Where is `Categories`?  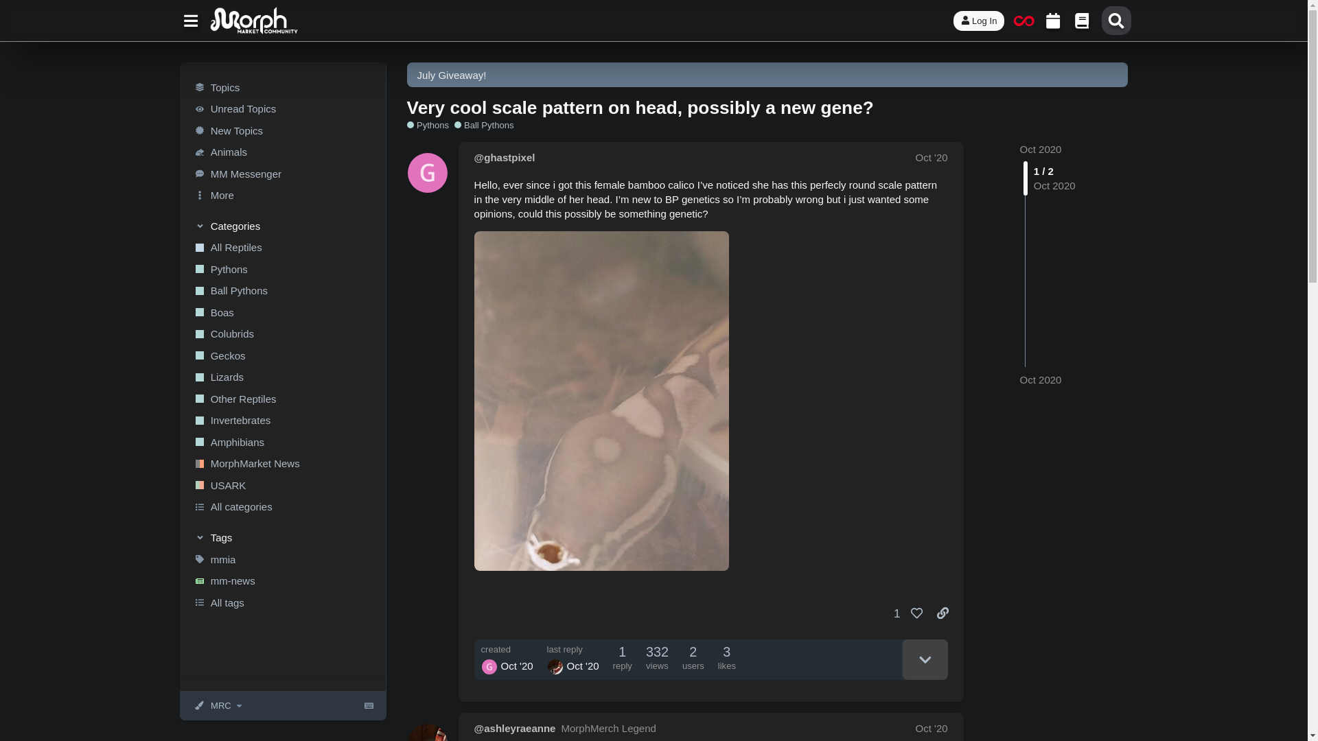 Categories is located at coordinates (283, 225).